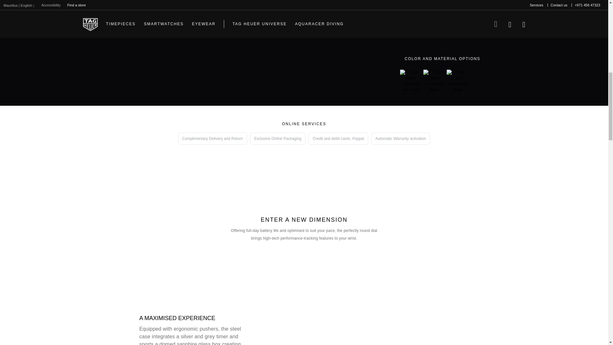 This screenshot has height=345, width=613. Describe the element at coordinates (458, 82) in the screenshot. I see `TAG Heuer Connected Black Rubber Steel` at that location.